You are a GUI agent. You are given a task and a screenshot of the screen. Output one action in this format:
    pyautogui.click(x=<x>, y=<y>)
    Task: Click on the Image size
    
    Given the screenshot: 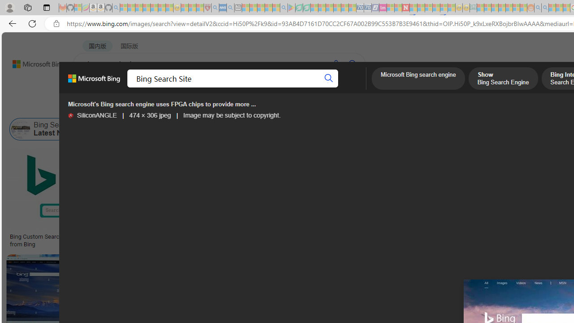 What is the action you would take?
    pyautogui.click(x=100, y=107)
    